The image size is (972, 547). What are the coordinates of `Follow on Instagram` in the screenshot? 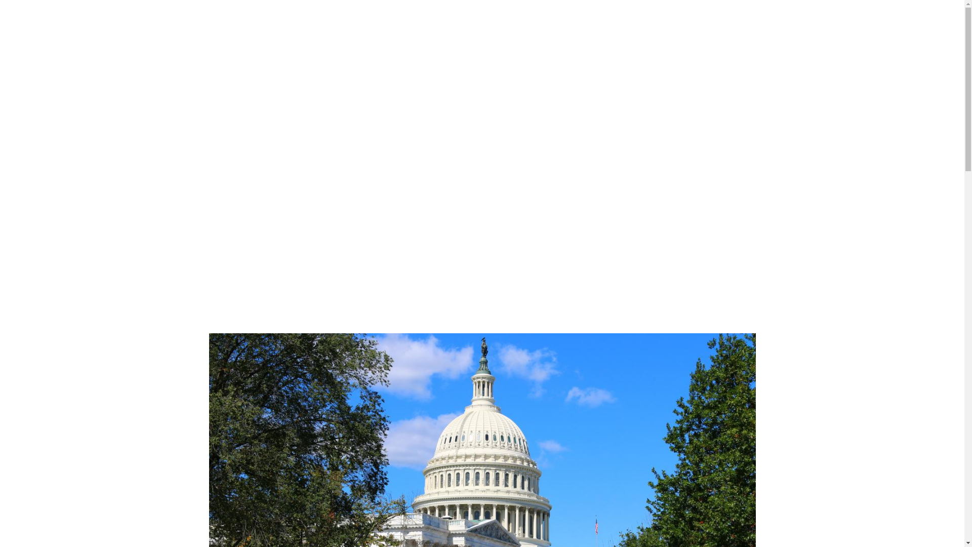 It's located at (727, 146).